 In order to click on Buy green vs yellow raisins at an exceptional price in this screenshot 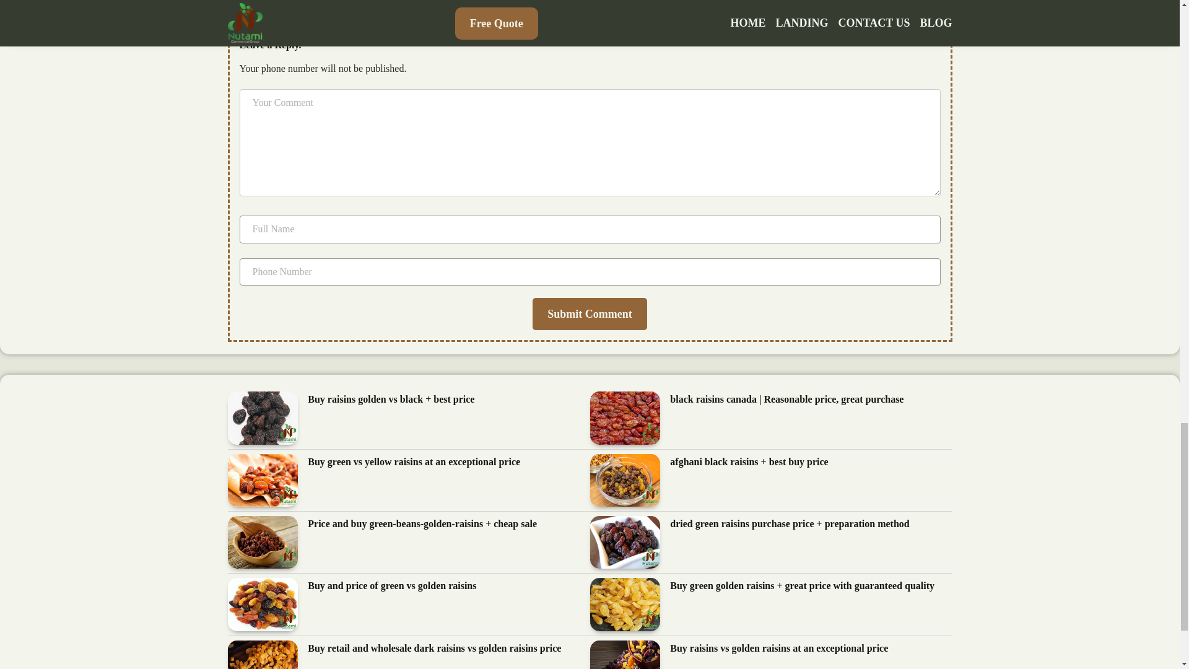, I will do `click(414, 462)`.